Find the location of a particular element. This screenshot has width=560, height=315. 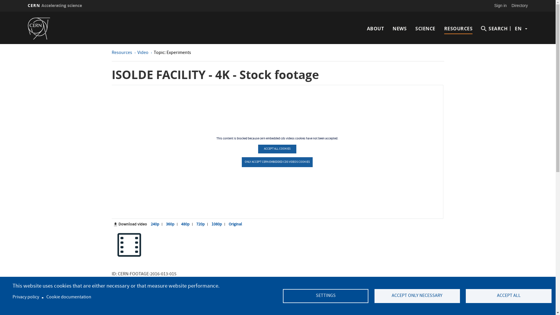

360p is located at coordinates (170, 225).